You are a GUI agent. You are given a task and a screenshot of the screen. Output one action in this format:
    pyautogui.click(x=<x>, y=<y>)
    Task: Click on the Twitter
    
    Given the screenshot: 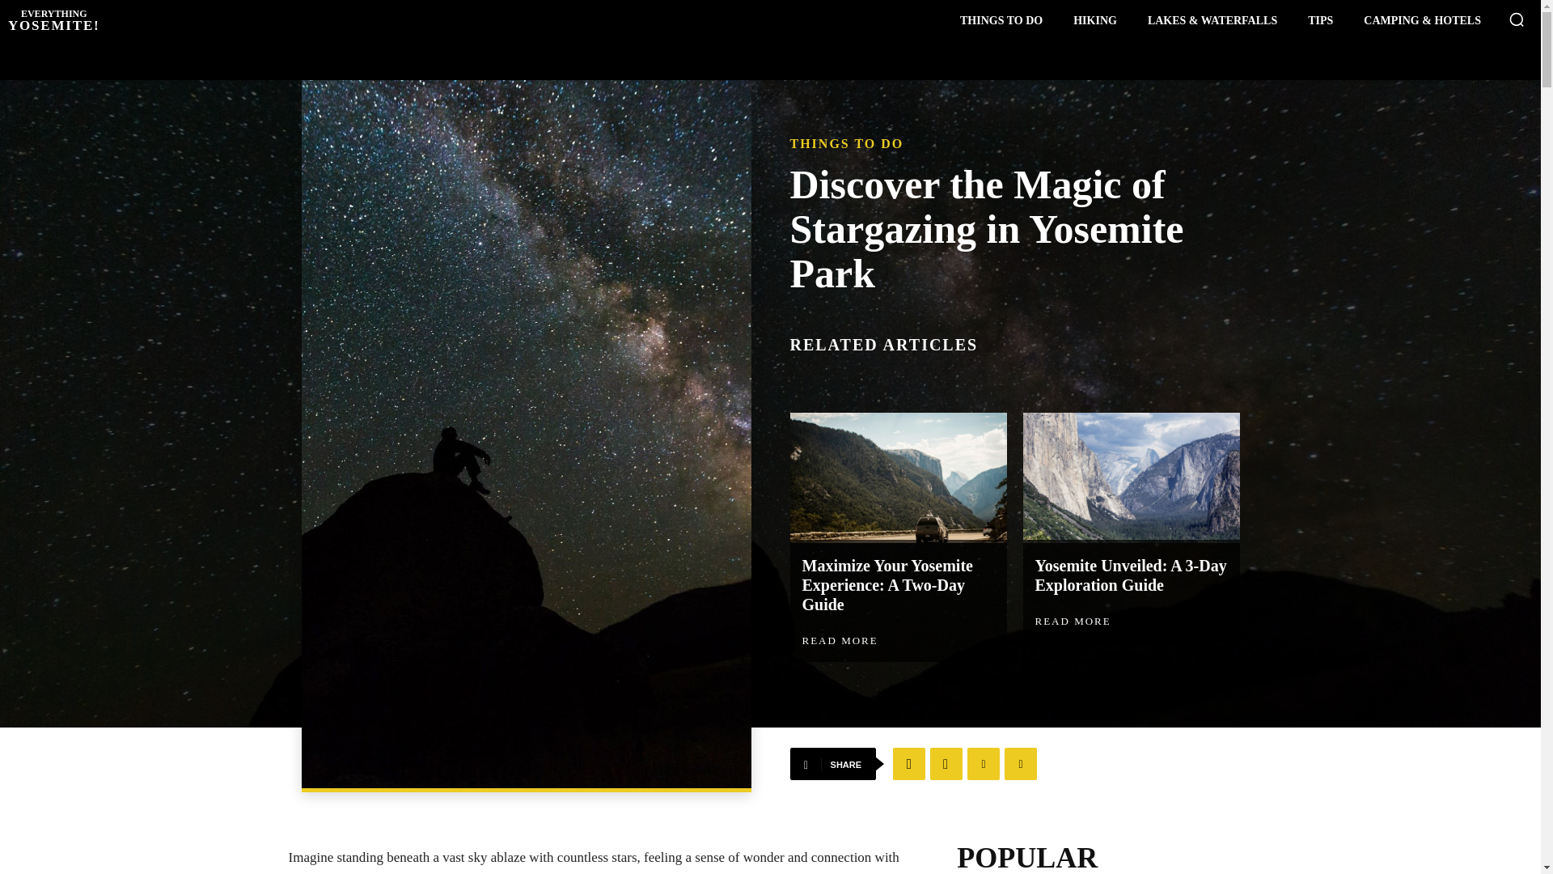 What is the action you would take?
    pyautogui.click(x=946, y=764)
    